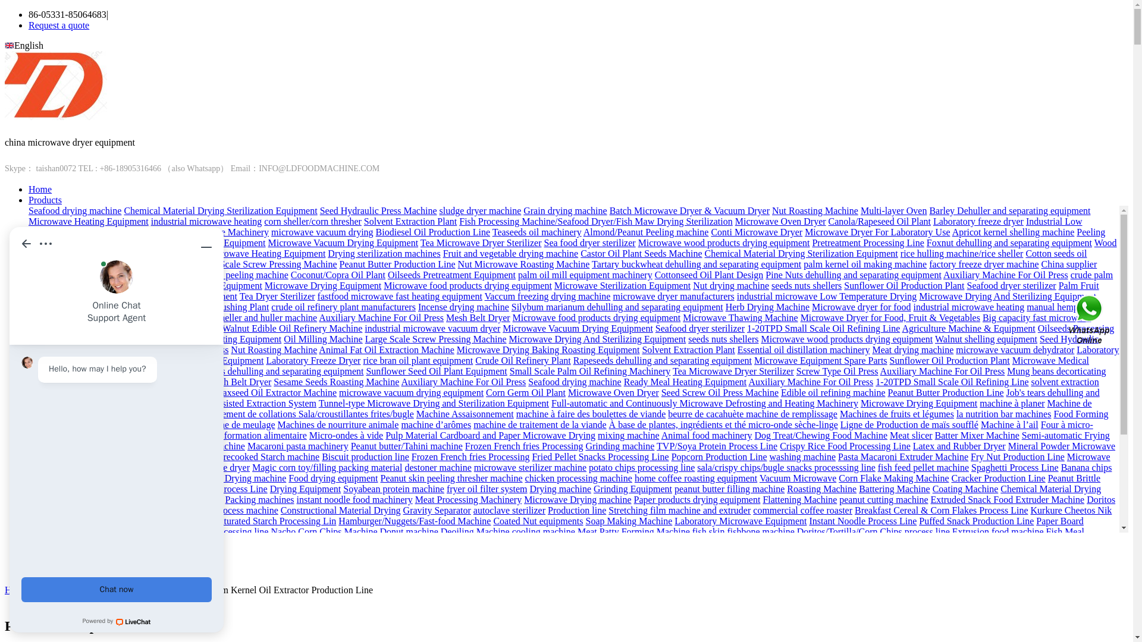 The width and height of the screenshot is (1142, 642). Describe the element at coordinates (45, 200) in the screenshot. I see `Products` at that location.